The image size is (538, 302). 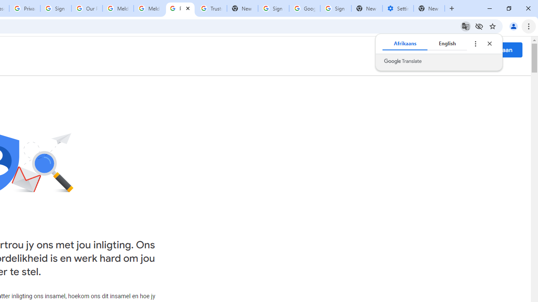 I want to click on Sign in - Google Accounts, so click(x=56, y=8).